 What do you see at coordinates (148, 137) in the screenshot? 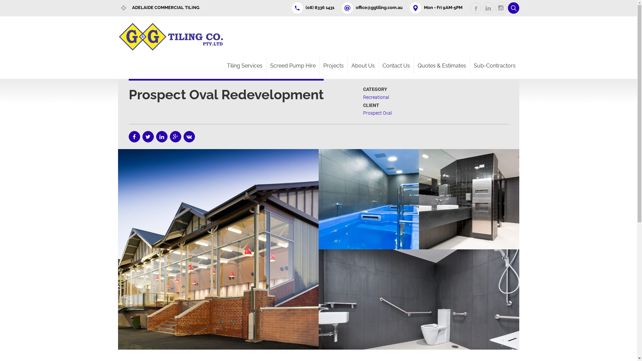
I see `Twitter` at bounding box center [148, 137].